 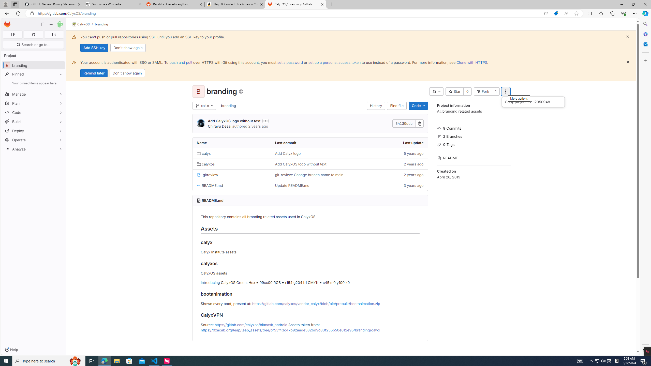 What do you see at coordinates (199, 185) in the screenshot?
I see `Class: s16 position-relative file-icon` at bounding box center [199, 185].